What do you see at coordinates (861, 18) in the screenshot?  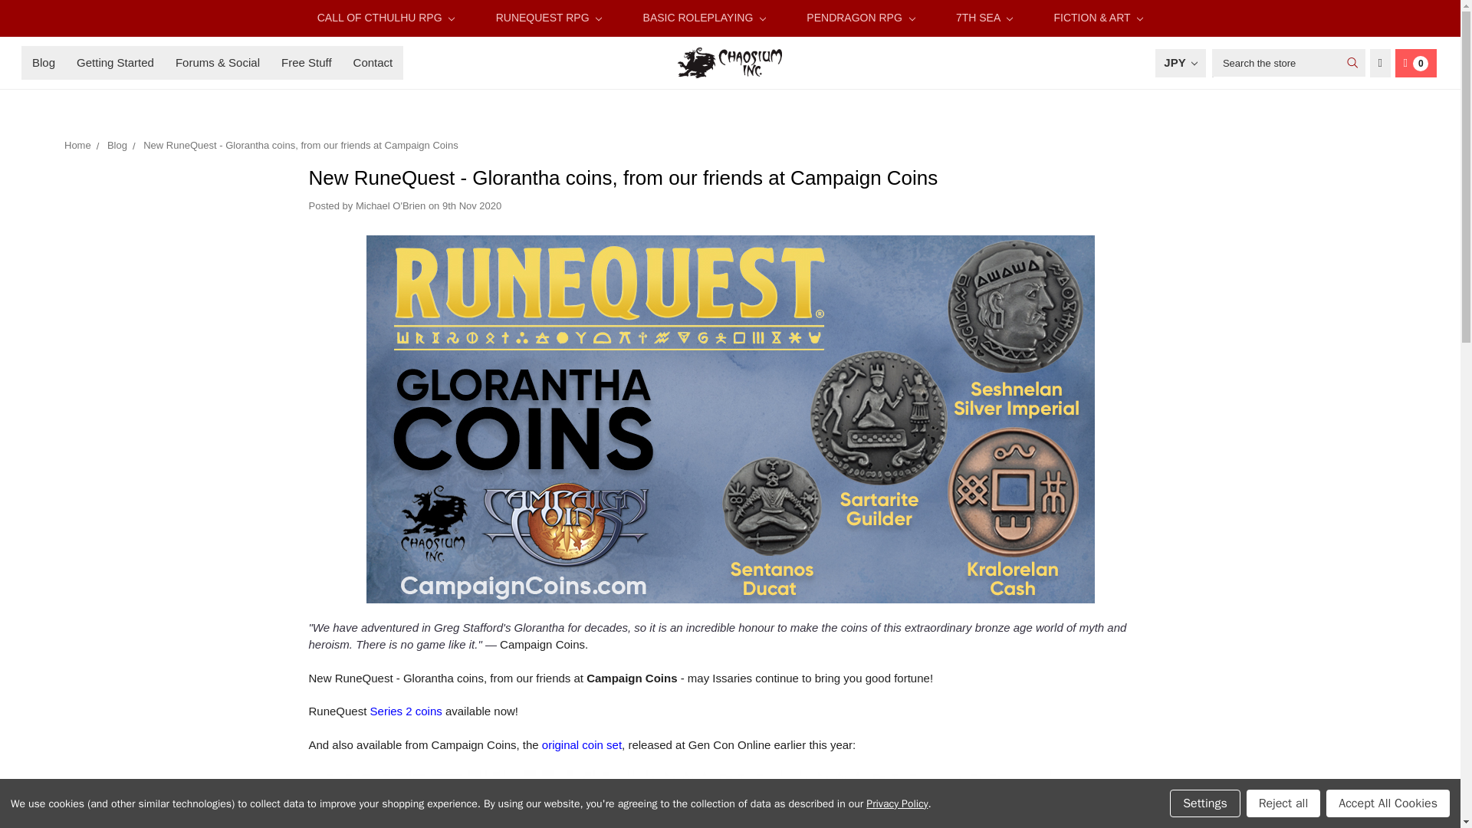 I see `PENDRAGON RPG` at bounding box center [861, 18].